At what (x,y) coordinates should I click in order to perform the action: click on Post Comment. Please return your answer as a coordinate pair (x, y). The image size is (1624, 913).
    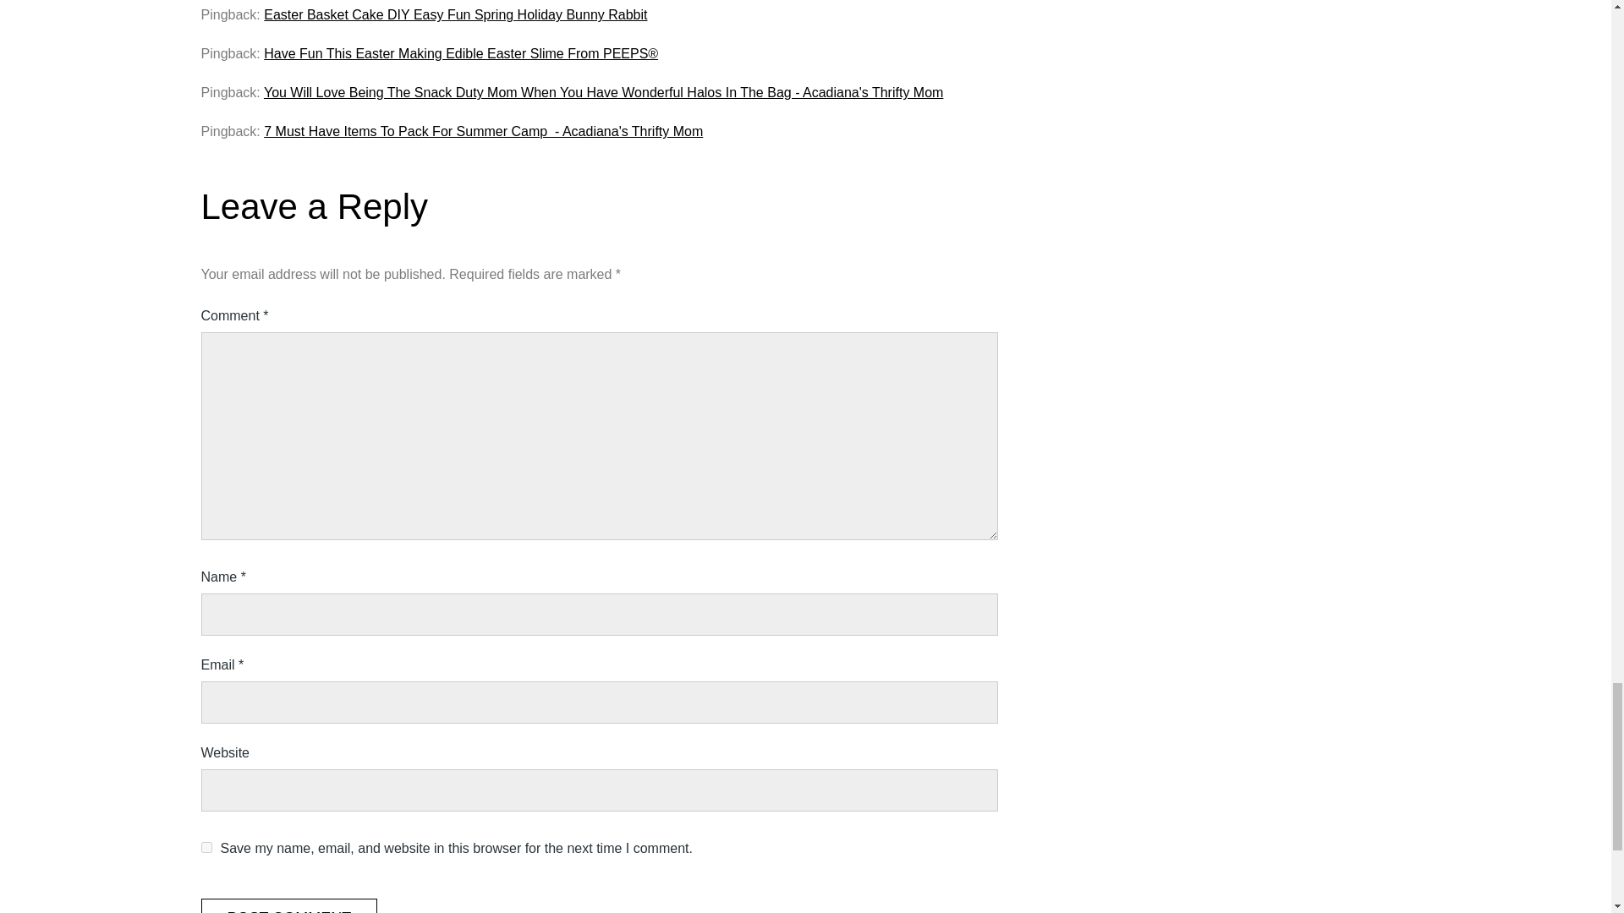
    Looking at the image, I should click on (289, 905).